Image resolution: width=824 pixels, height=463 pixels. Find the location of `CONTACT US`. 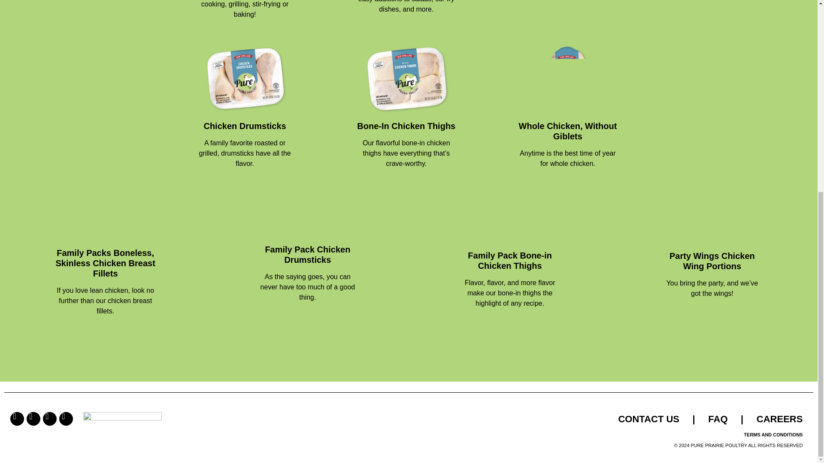

CONTACT US is located at coordinates (648, 419).